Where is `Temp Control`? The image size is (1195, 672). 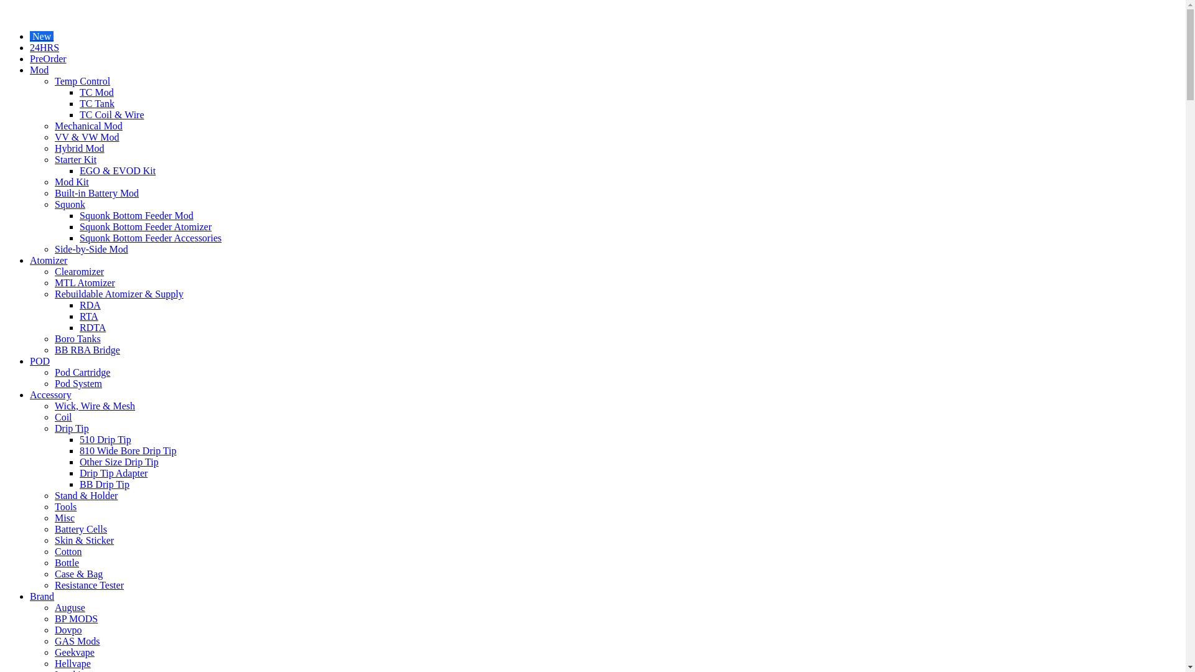
Temp Control is located at coordinates (82, 81).